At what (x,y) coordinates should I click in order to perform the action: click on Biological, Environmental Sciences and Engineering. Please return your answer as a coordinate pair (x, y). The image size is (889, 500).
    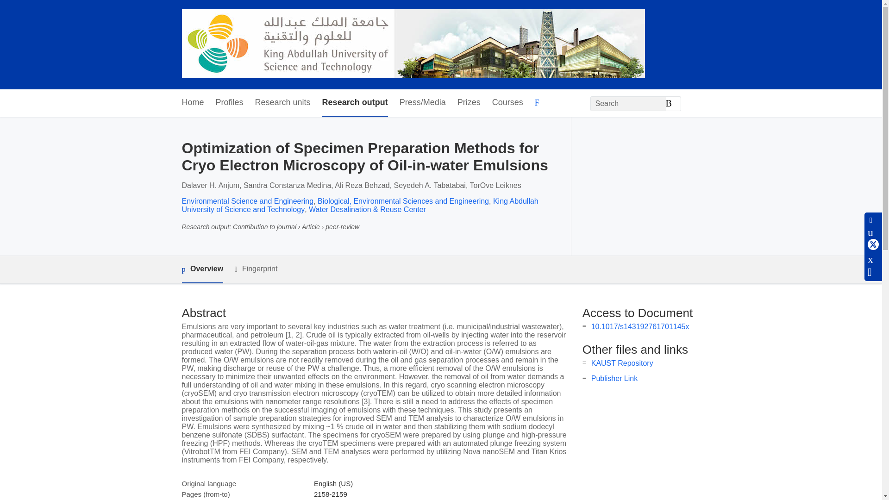
    Looking at the image, I should click on (403, 201).